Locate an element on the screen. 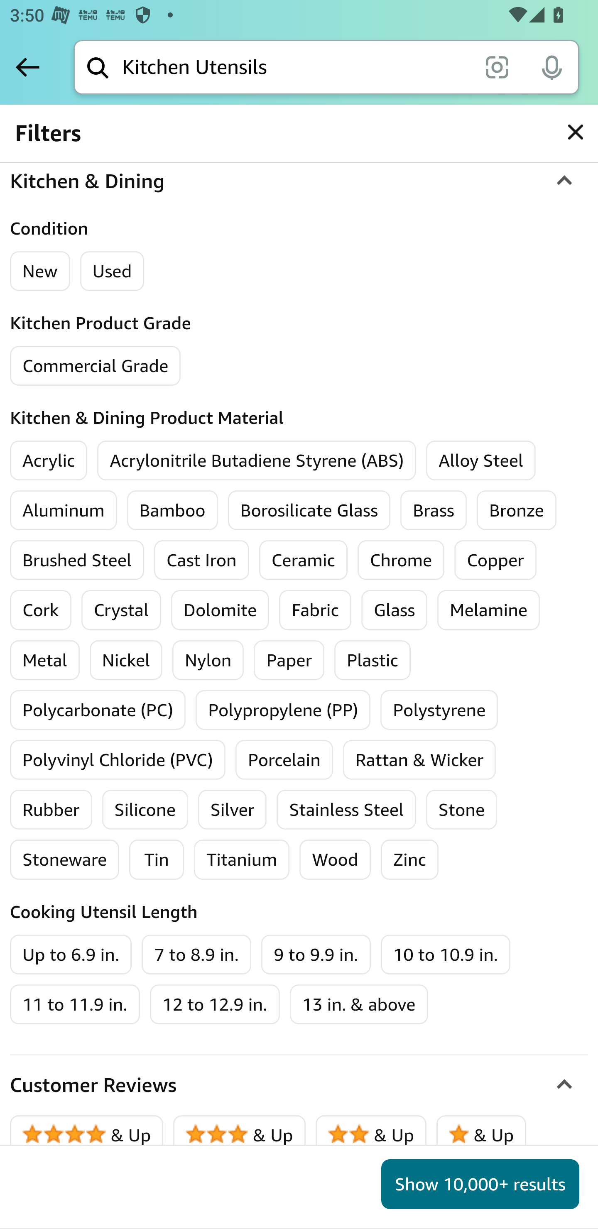  Acrylonitrile Butadiene Styrene (ABS) is located at coordinates (257, 460).